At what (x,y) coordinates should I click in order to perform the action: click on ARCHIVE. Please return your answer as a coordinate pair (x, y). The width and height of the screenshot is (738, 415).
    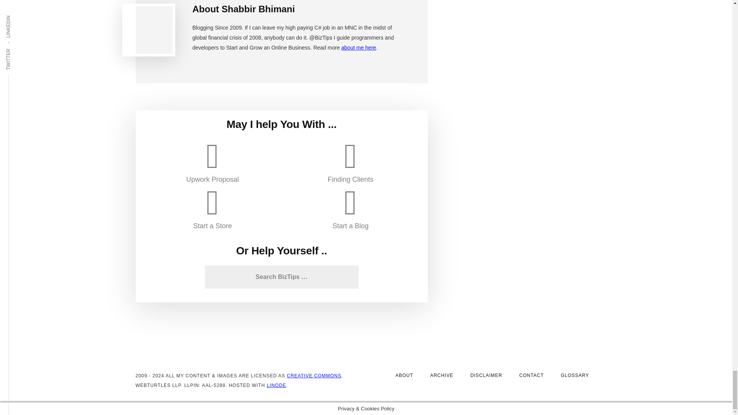
    Looking at the image, I should click on (441, 375).